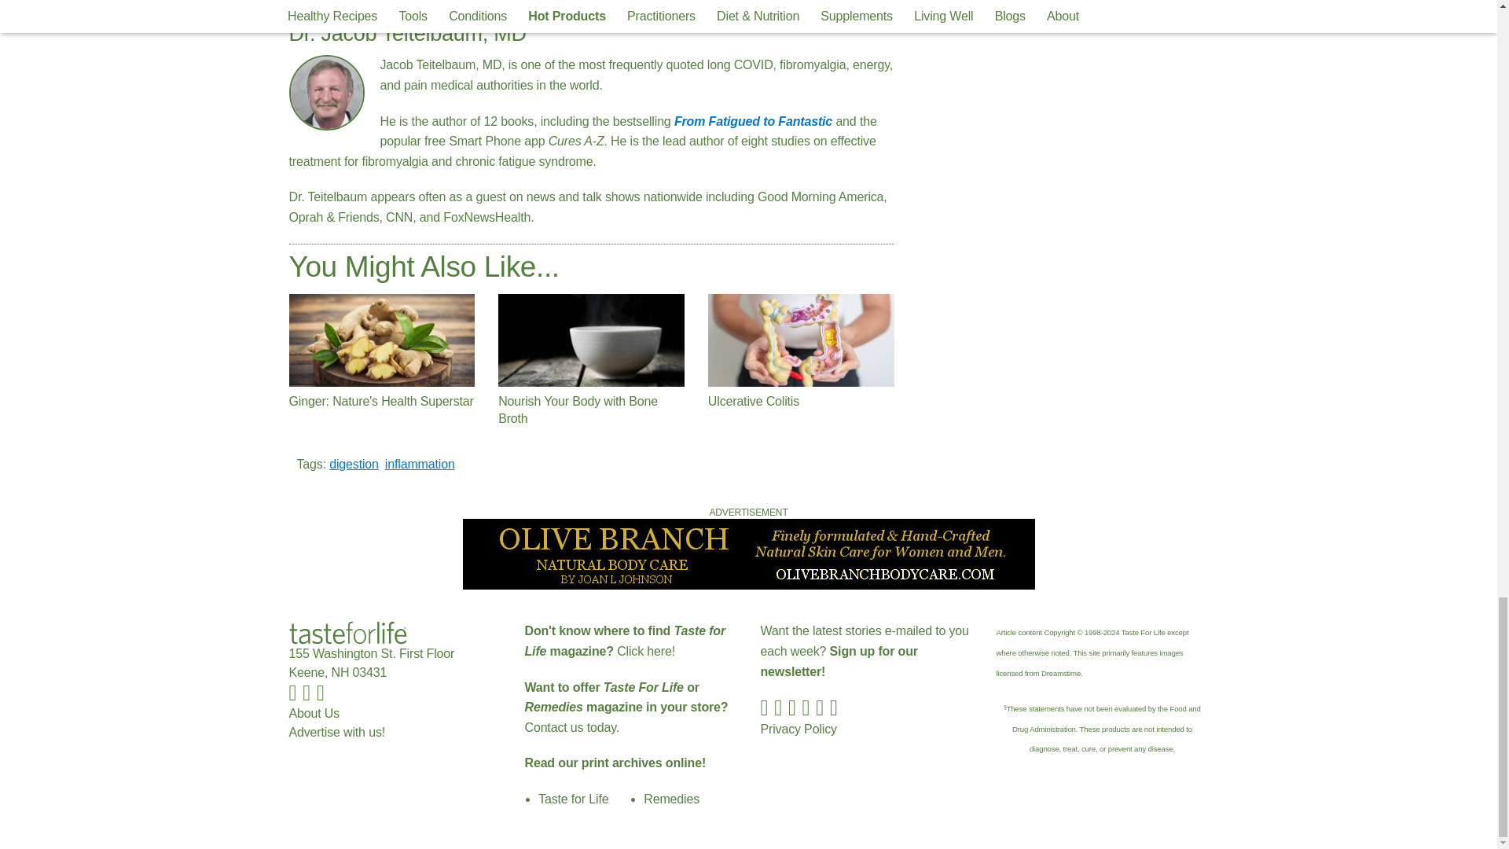 Image resolution: width=1509 pixels, height=849 pixels. I want to click on Ulcerative Colitis, so click(801, 340).